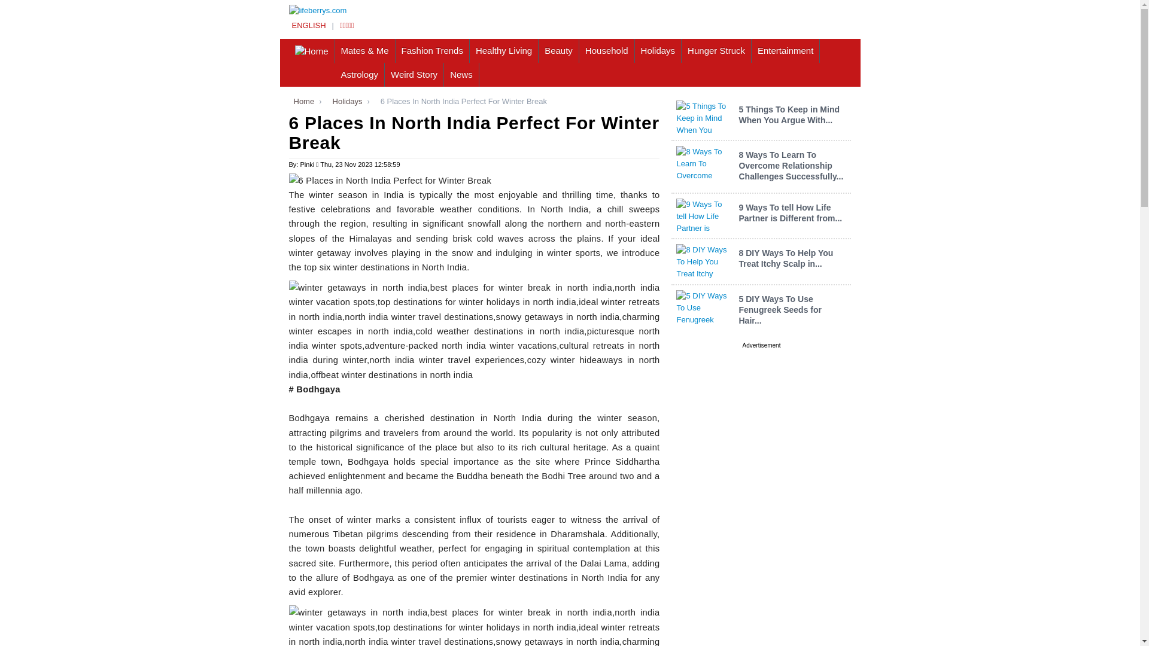 The image size is (1149, 646). I want to click on Household, so click(607, 50).